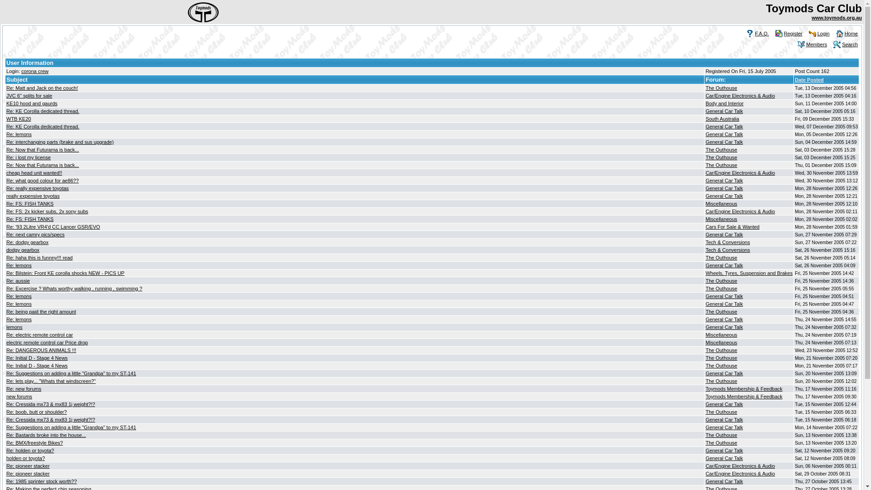 This screenshot has width=871, height=490. What do you see at coordinates (36, 412) in the screenshot?
I see `Re: boob, butt or shoulder?` at bounding box center [36, 412].